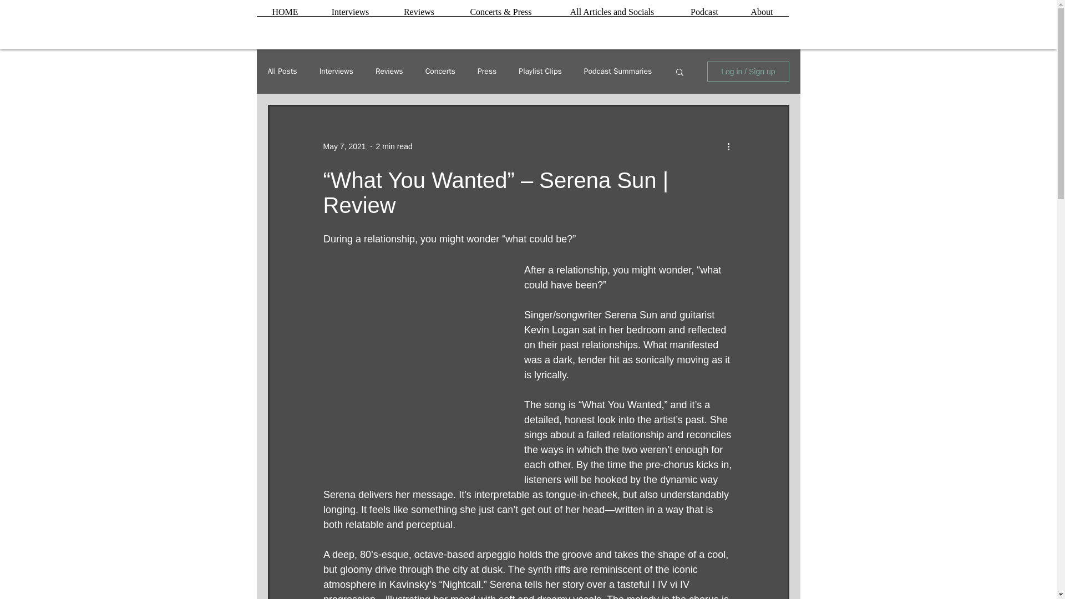 This screenshot has height=599, width=1065. I want to click on All Articles and Socials, so click(611, 16).